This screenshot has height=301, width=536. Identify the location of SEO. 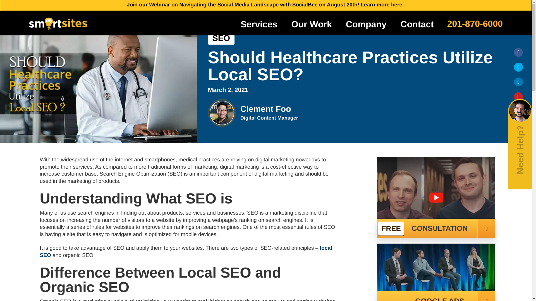
(221, 38).